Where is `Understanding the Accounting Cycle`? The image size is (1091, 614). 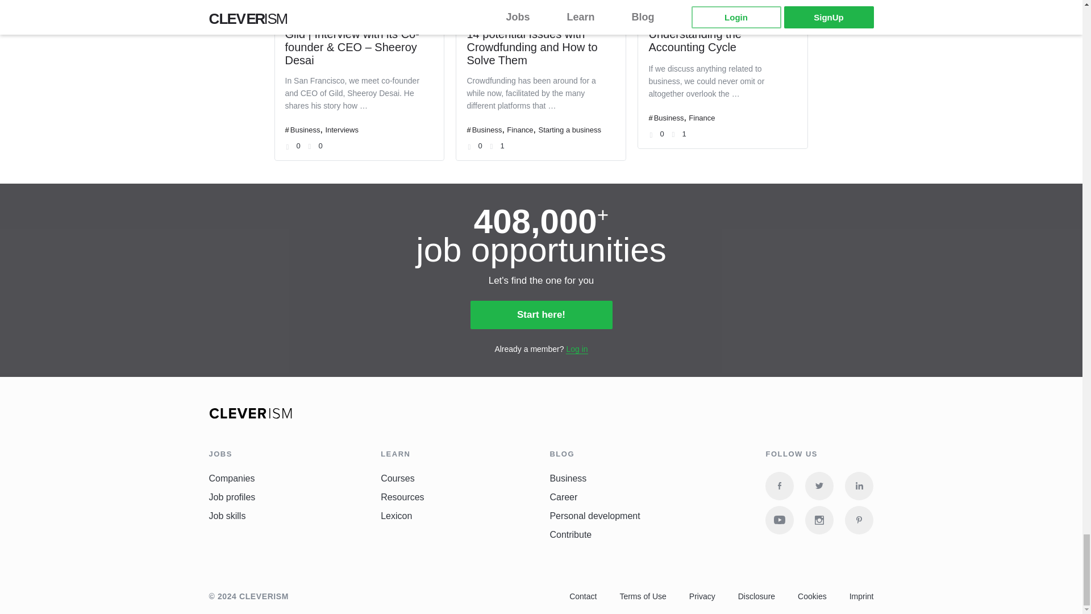
Understanding the Accounting Cycle is located at coordinates (694, 40).